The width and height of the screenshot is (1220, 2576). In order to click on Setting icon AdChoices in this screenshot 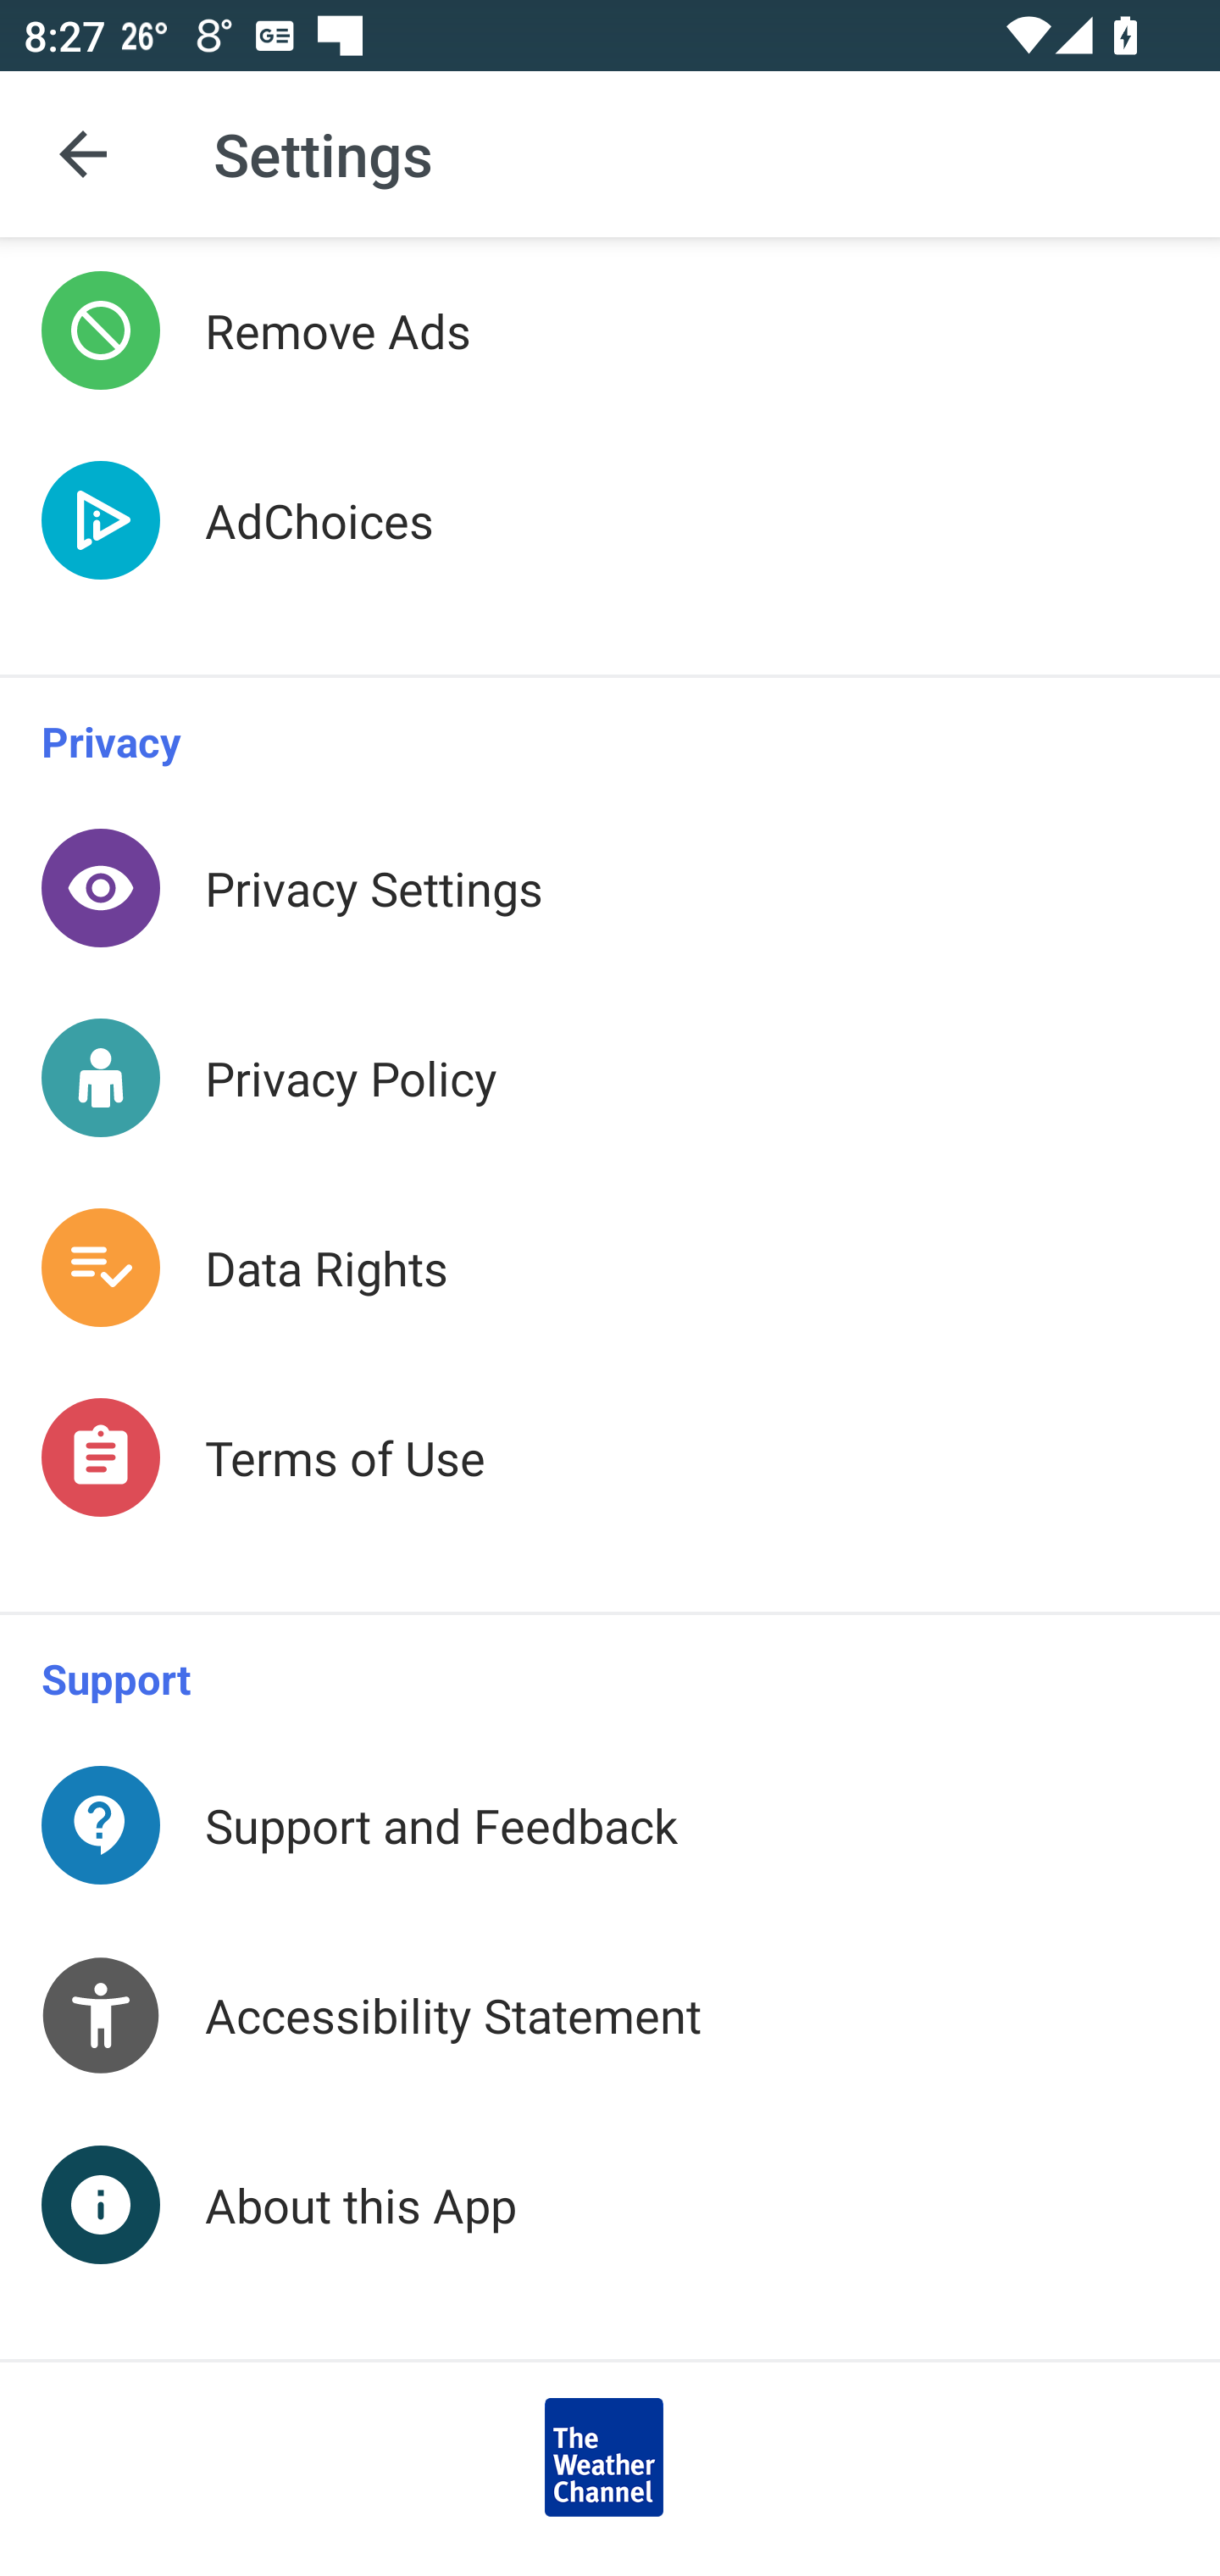, I will do `click(610, 549)`.